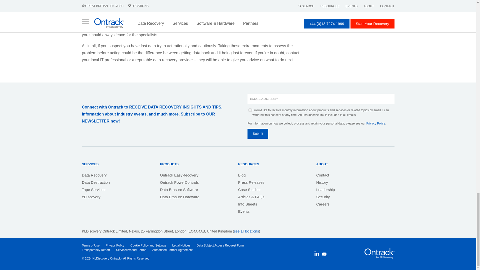 This screenshot has width=480, height=270. What do you see at coordinates (258, 134) in the screenshot?
I see `Submit` at bounding box center [258, 134].